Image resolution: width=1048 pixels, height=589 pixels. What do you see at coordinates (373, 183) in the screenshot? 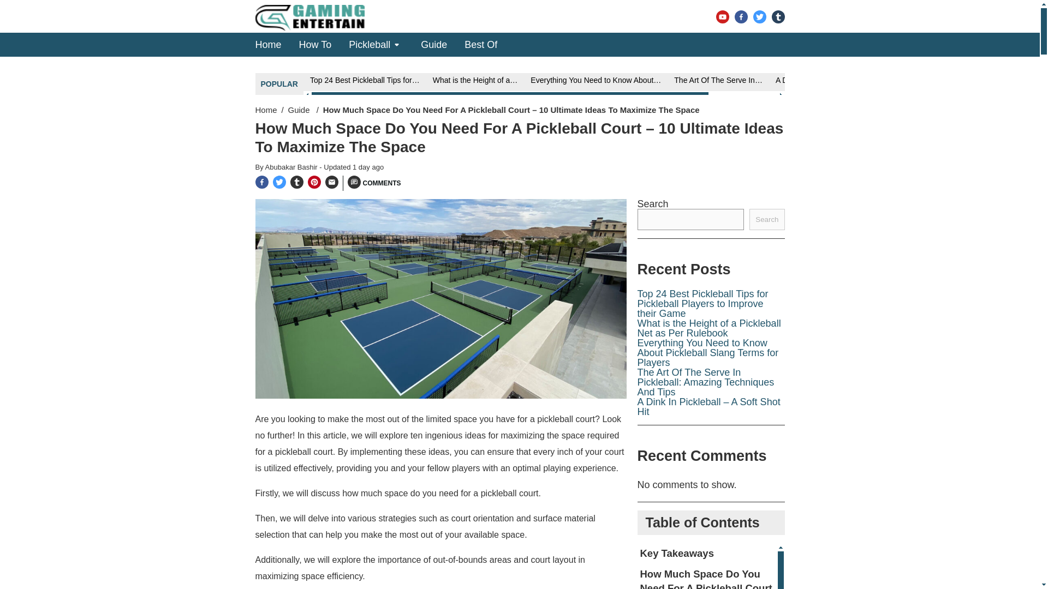
I see `COMMENTS` at bounding box center [373, 183].